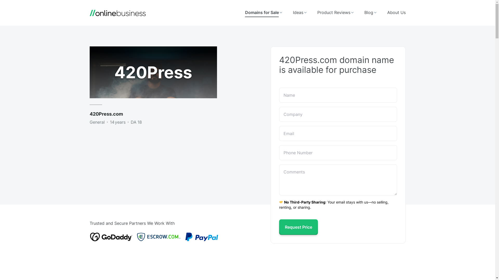  Describe the element at coordinates (397, 13) in the screenshot. I see `About Us` at that location.